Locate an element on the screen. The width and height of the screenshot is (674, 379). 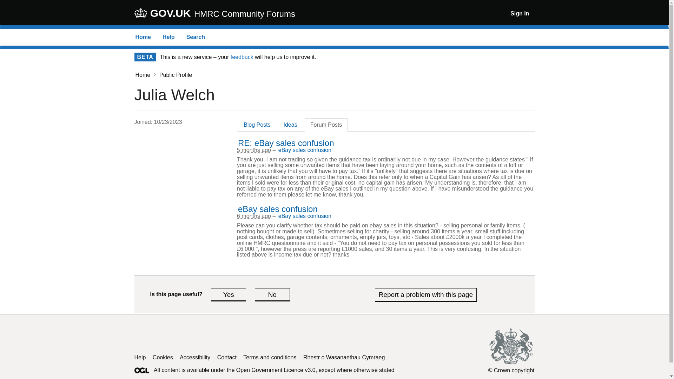
Home is located at coordinates (143, 75).